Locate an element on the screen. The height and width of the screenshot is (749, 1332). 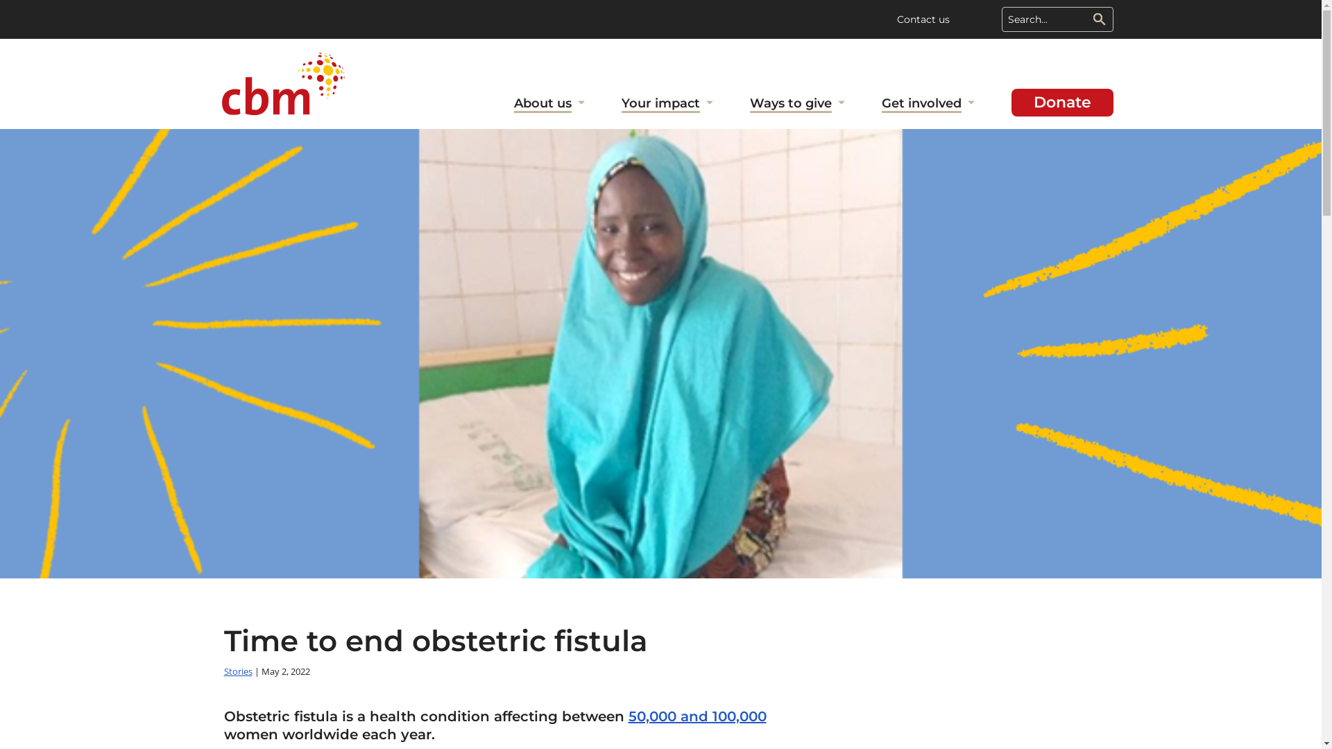
Show submenu for "Get involved" is located at coordinates (971, 105).